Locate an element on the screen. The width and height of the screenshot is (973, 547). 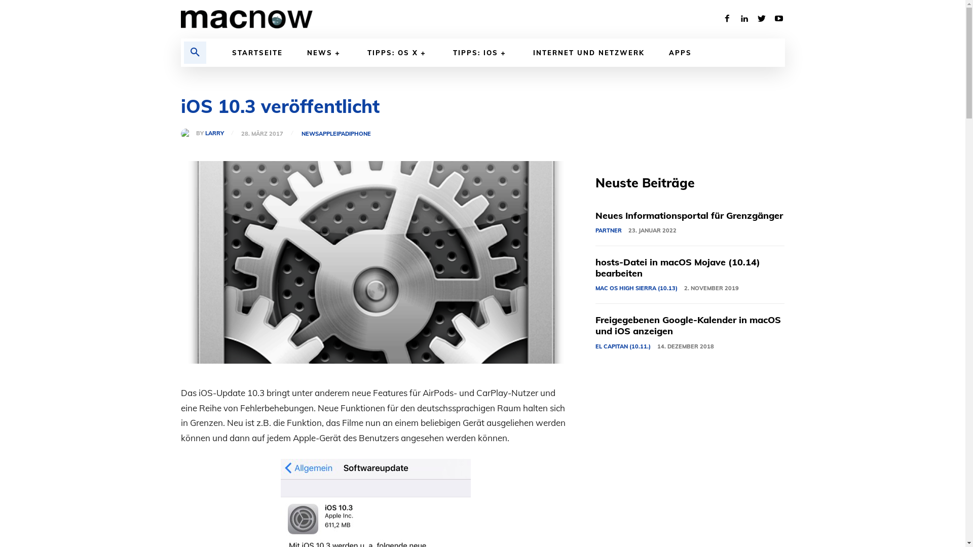
TIPPS: OS X is located at coordinates (398, 53).